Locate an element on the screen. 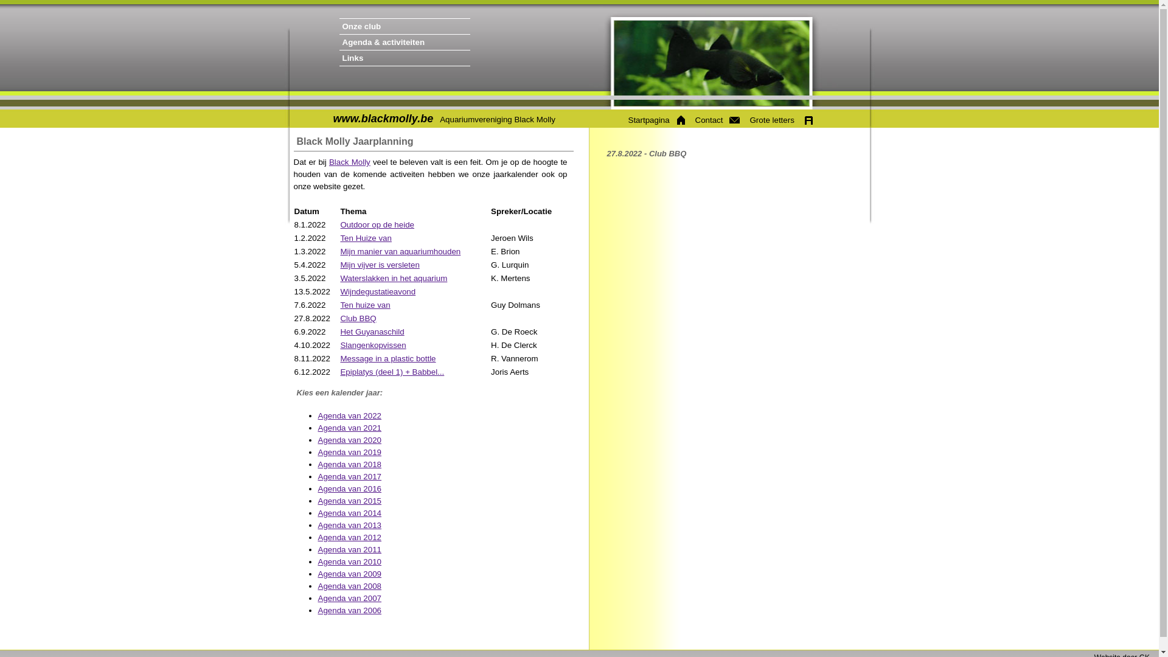  Agenda van 2008 is located at coordinates (349, 586).